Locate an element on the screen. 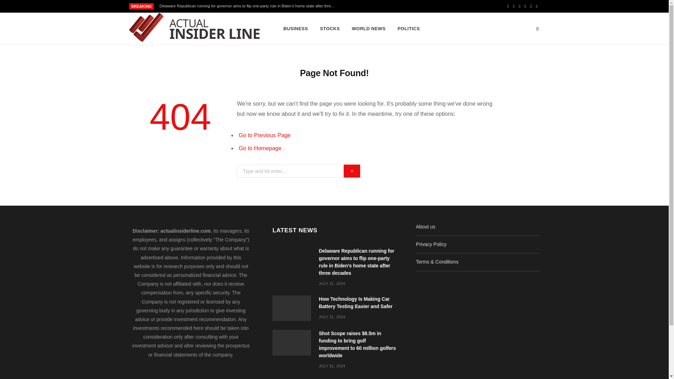 The image size is (674, 379). Search for: is located at coordinates (290, 171).